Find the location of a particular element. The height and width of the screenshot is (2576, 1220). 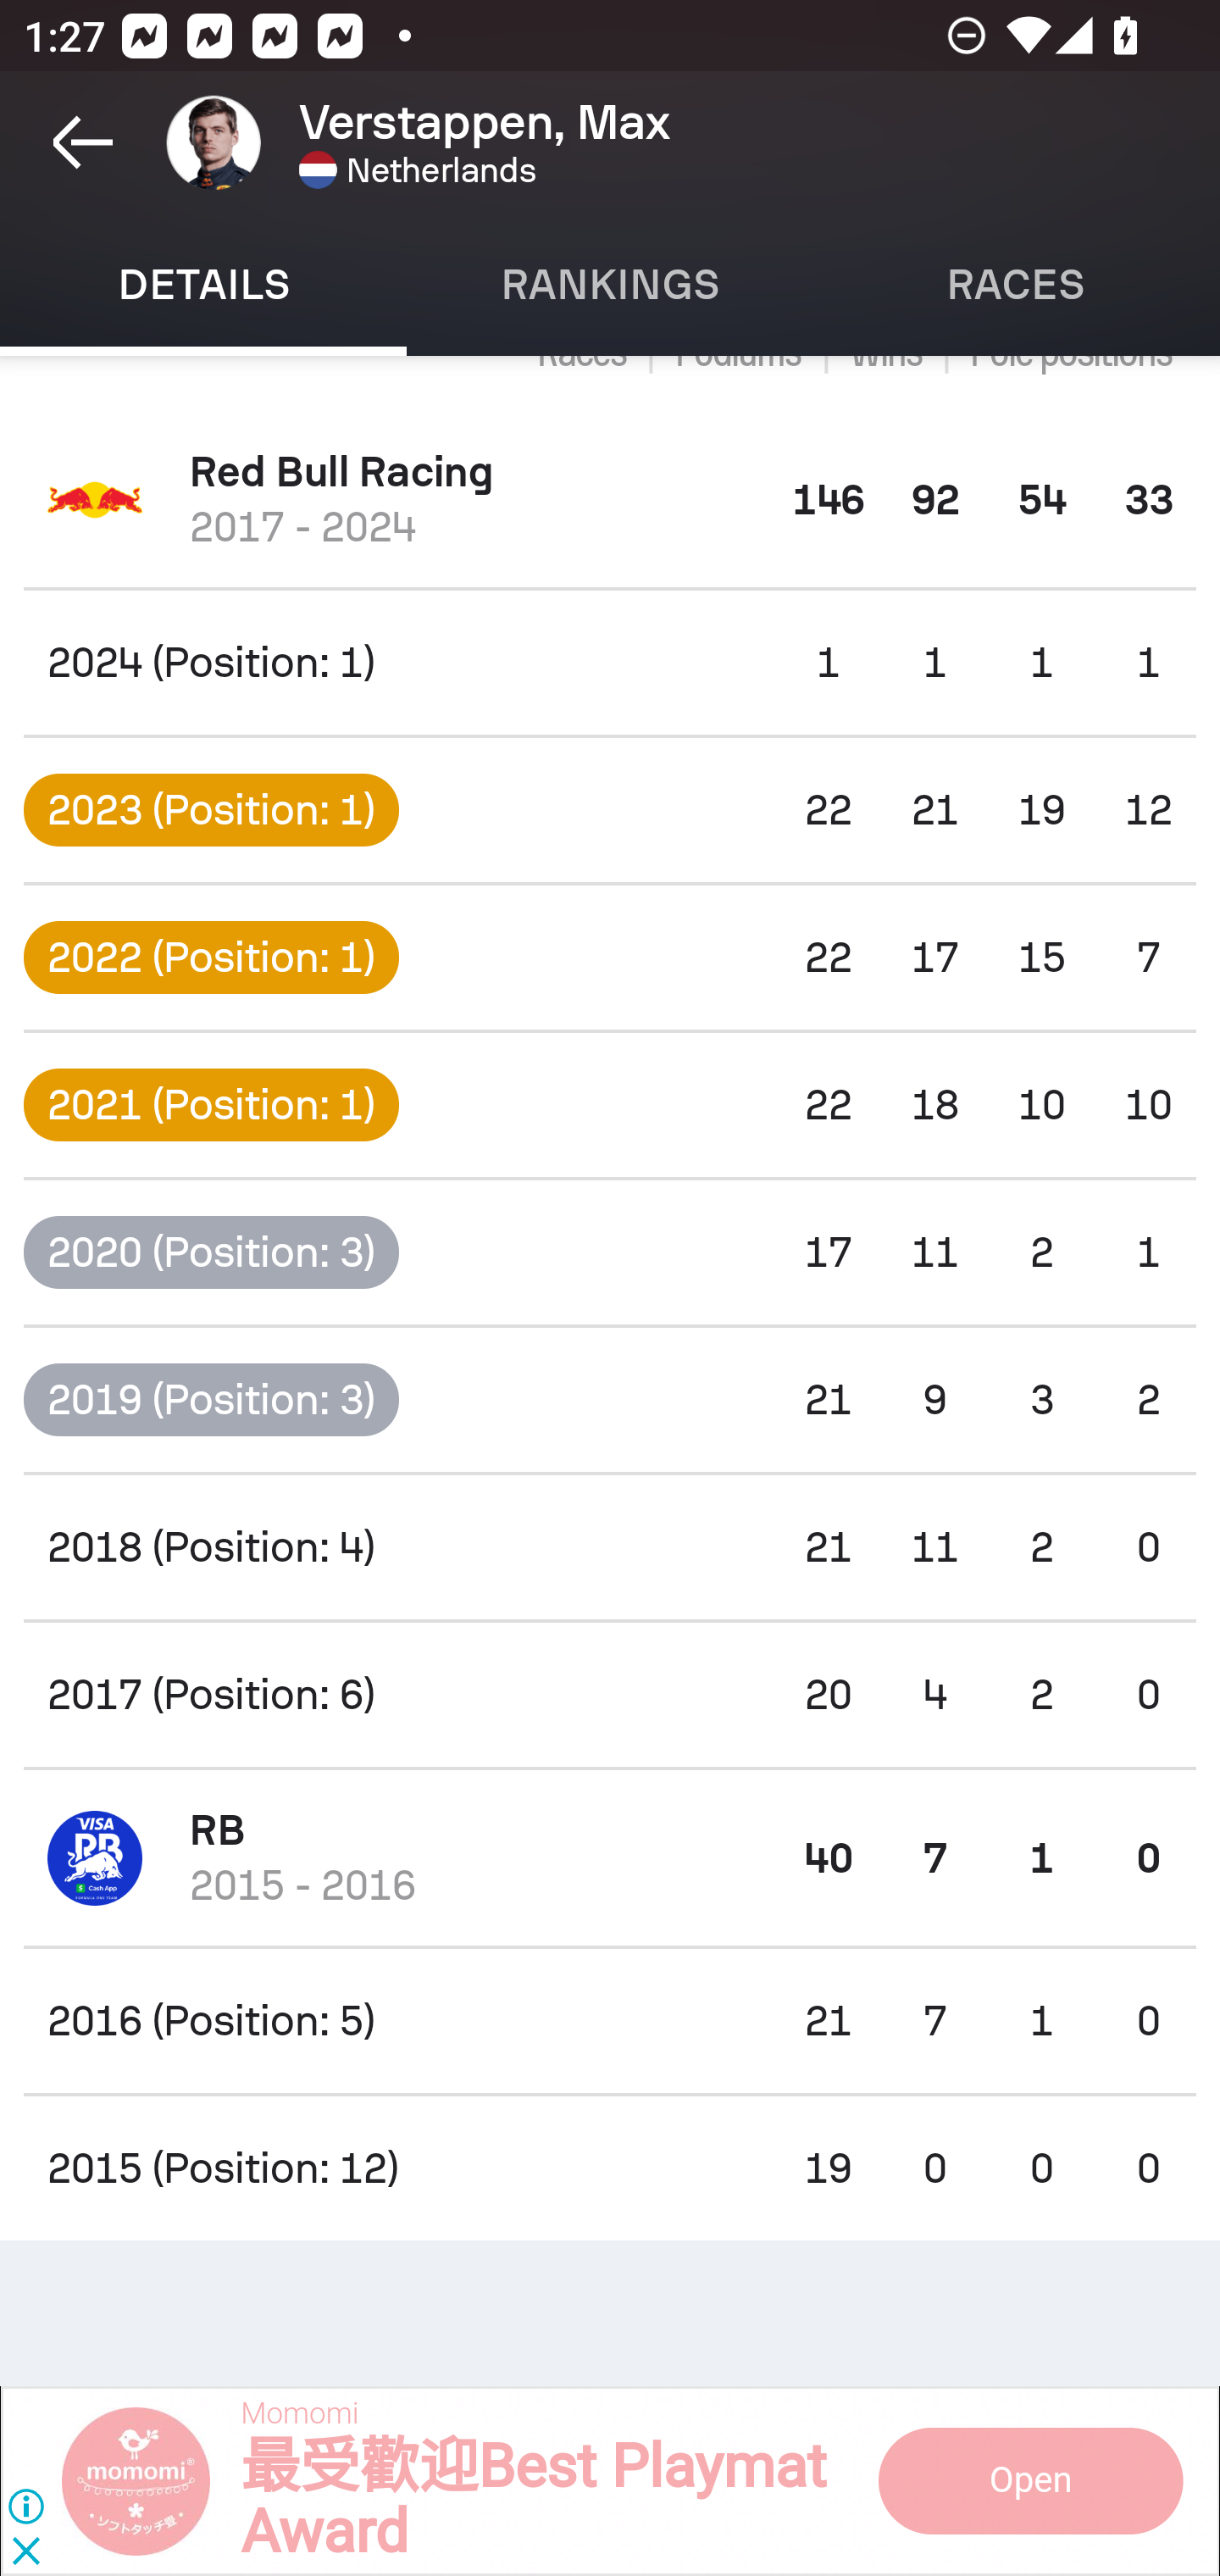

2024 (Position: 1) 1 1 1 1 is located at coordinates (610, 662).